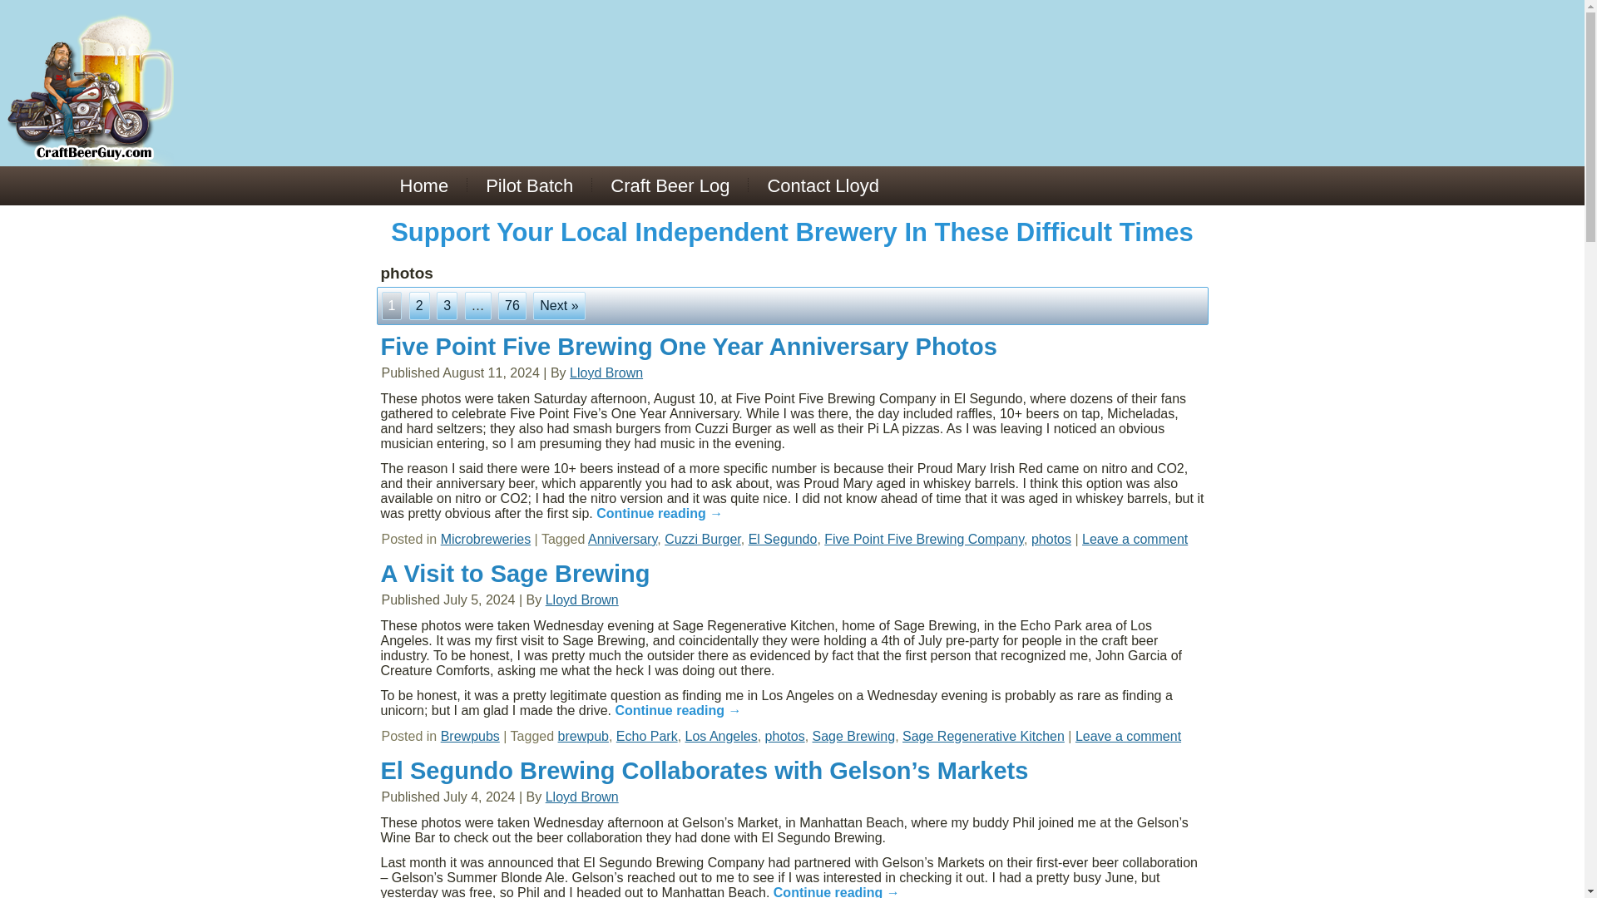  I want to click on Sage Regenerative Kitchen, so click(983, 736).